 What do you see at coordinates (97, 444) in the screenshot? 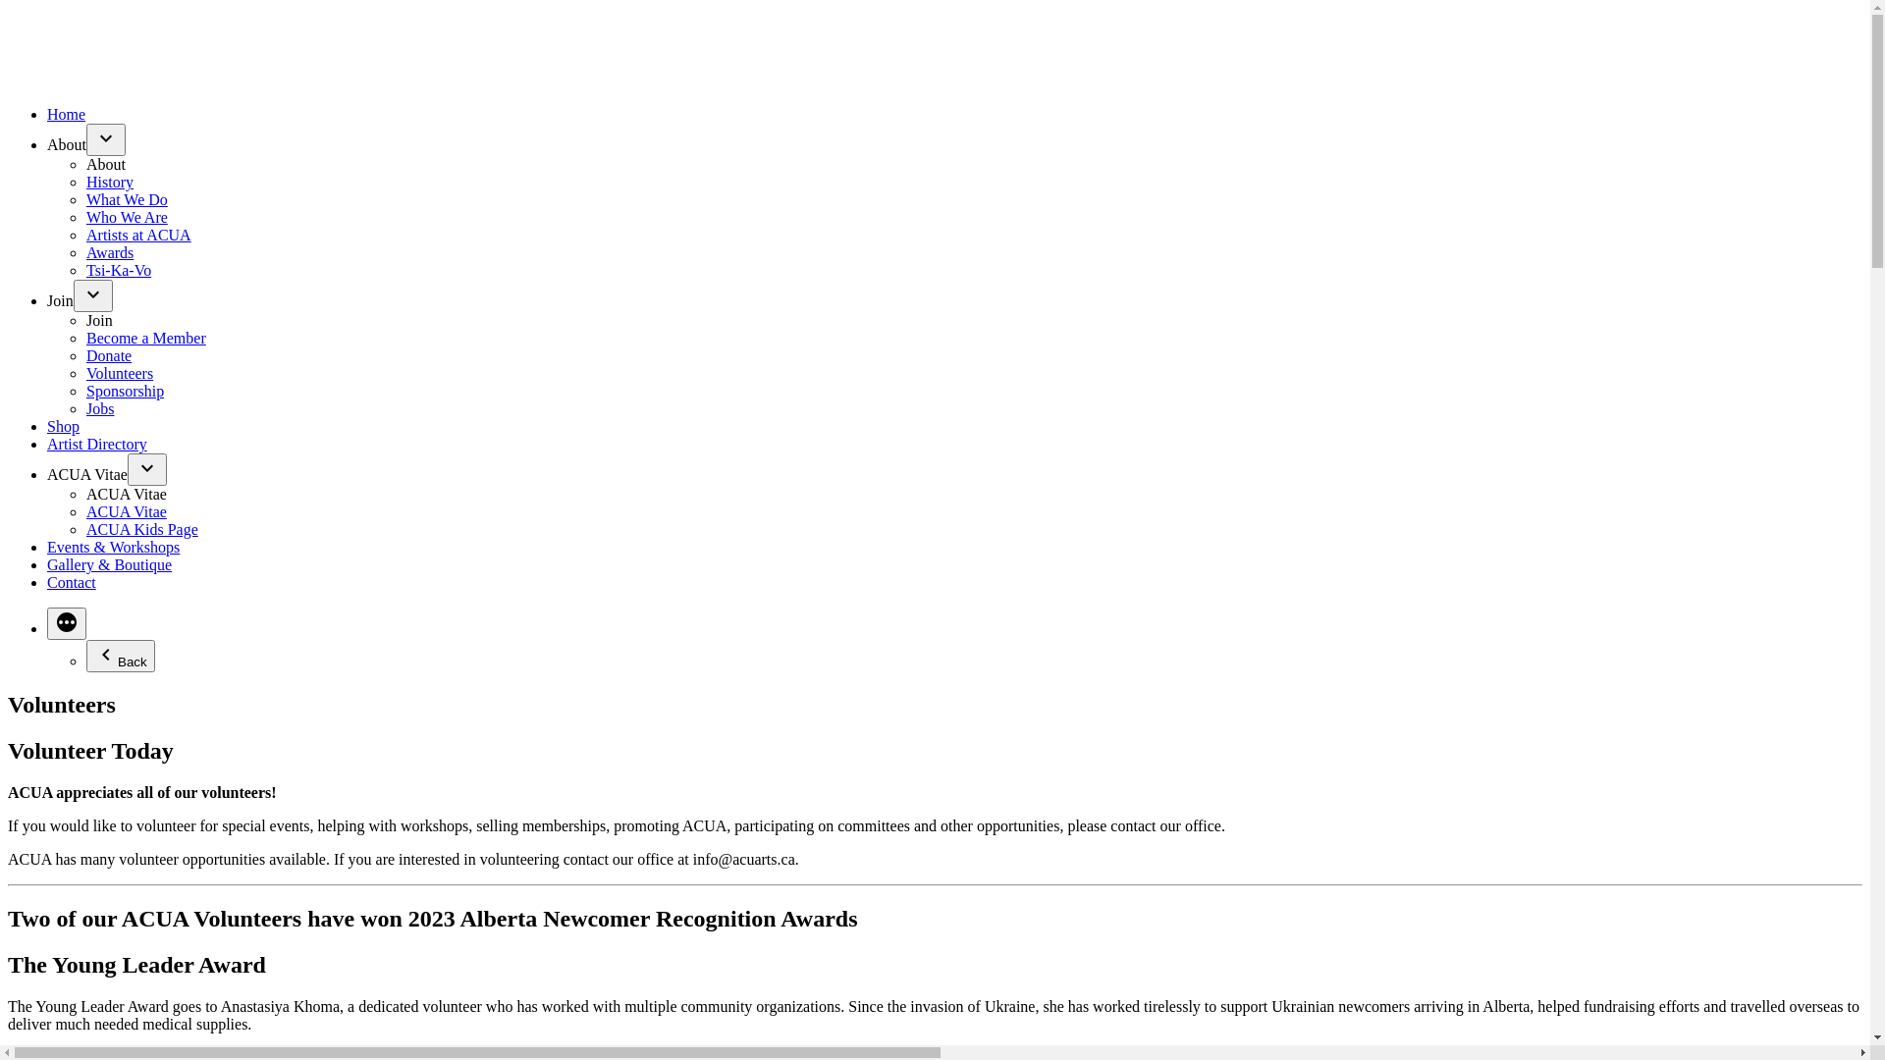
I see `Artist Directory` at bounding box center [97, 444].